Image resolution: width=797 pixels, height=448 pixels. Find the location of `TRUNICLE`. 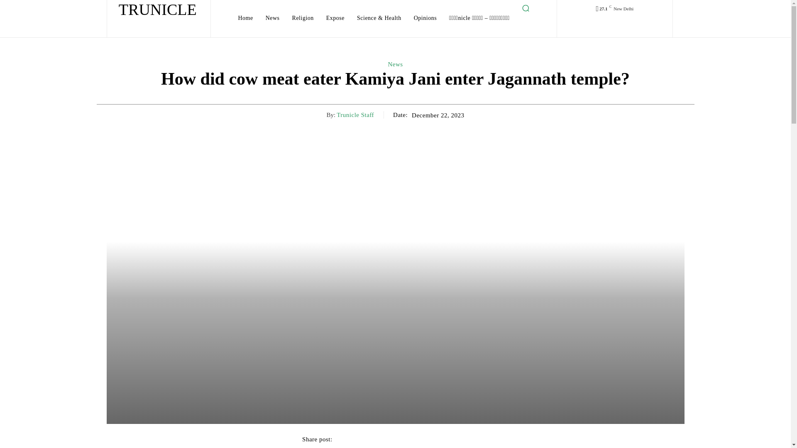

TRUNICLE is located at coordinates (158, 10).